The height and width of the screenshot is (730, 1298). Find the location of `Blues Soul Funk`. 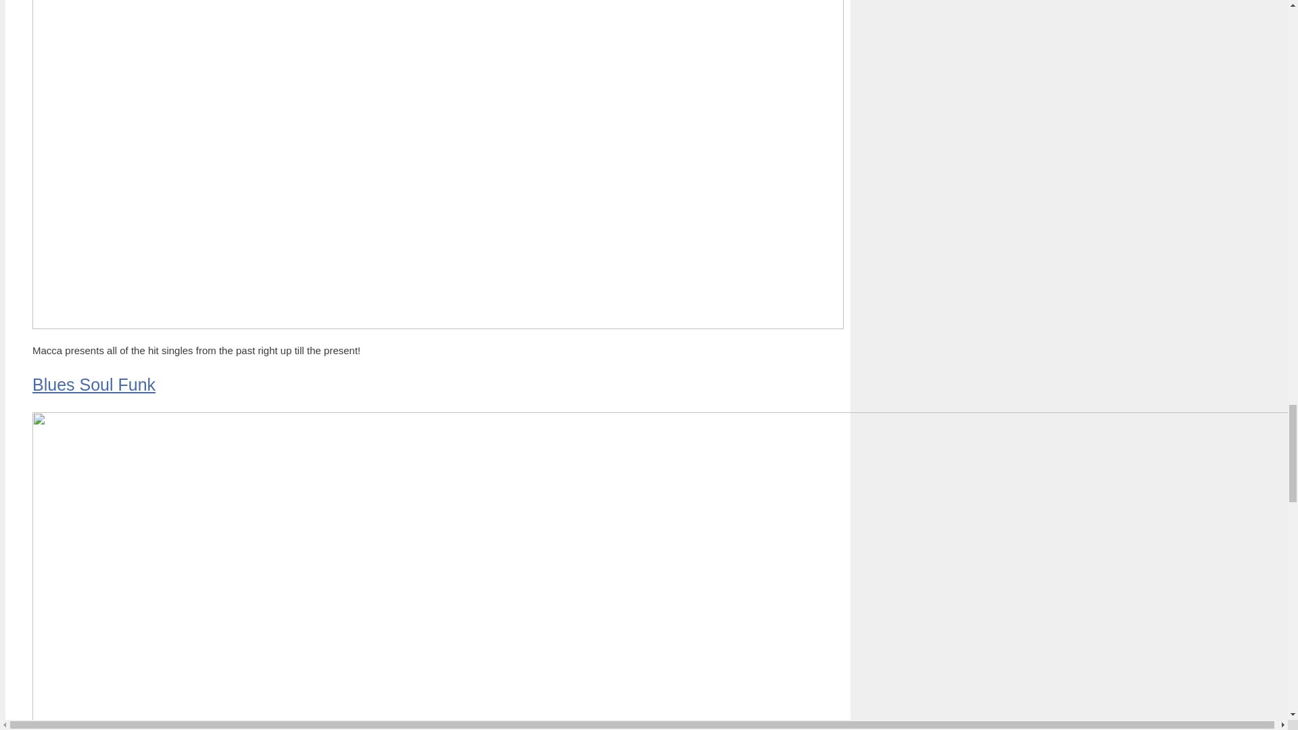

Blues Soul Funk is located at coordinates (94, 385).